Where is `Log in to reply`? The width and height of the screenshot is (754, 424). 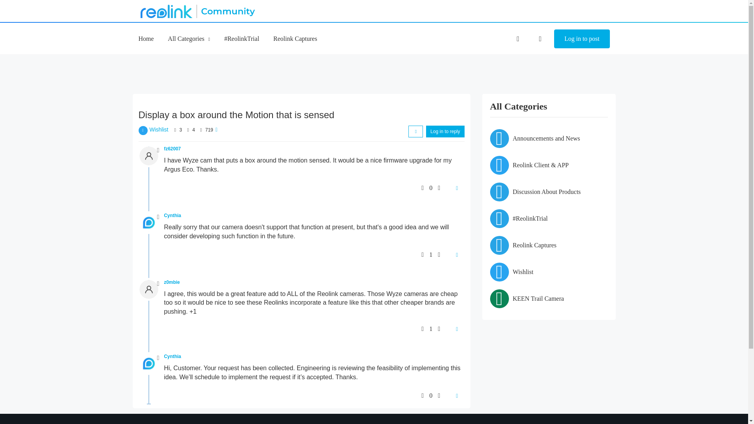 Log in to reply is located at coordinates (445, 131).